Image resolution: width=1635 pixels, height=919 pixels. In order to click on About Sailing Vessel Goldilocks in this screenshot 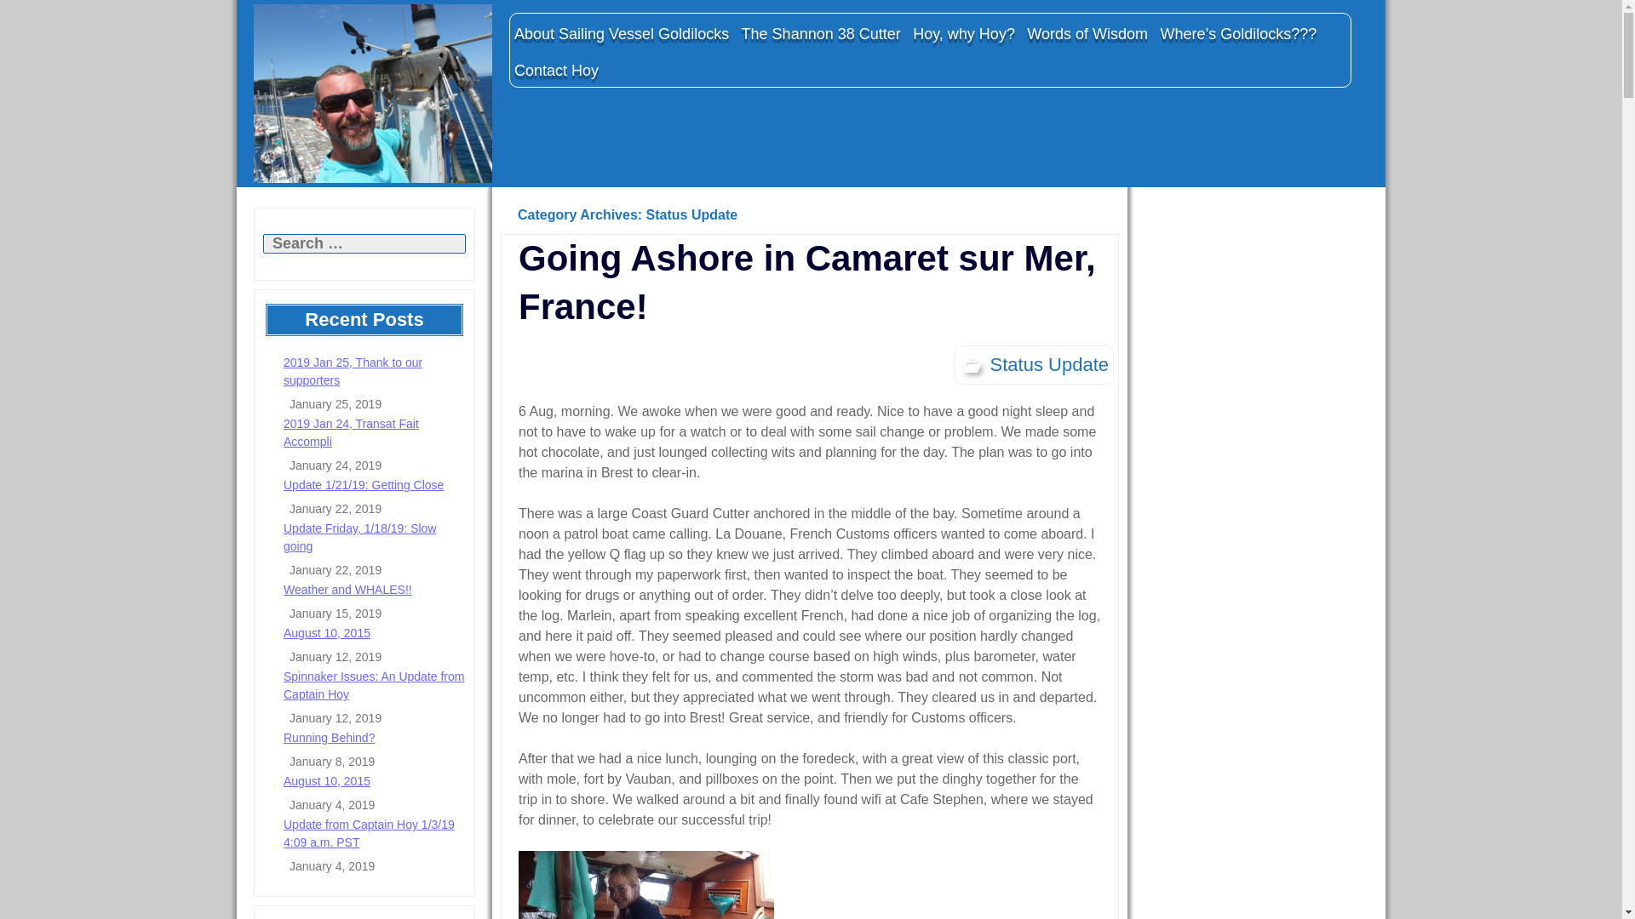, I will do `click(622, 34)`.